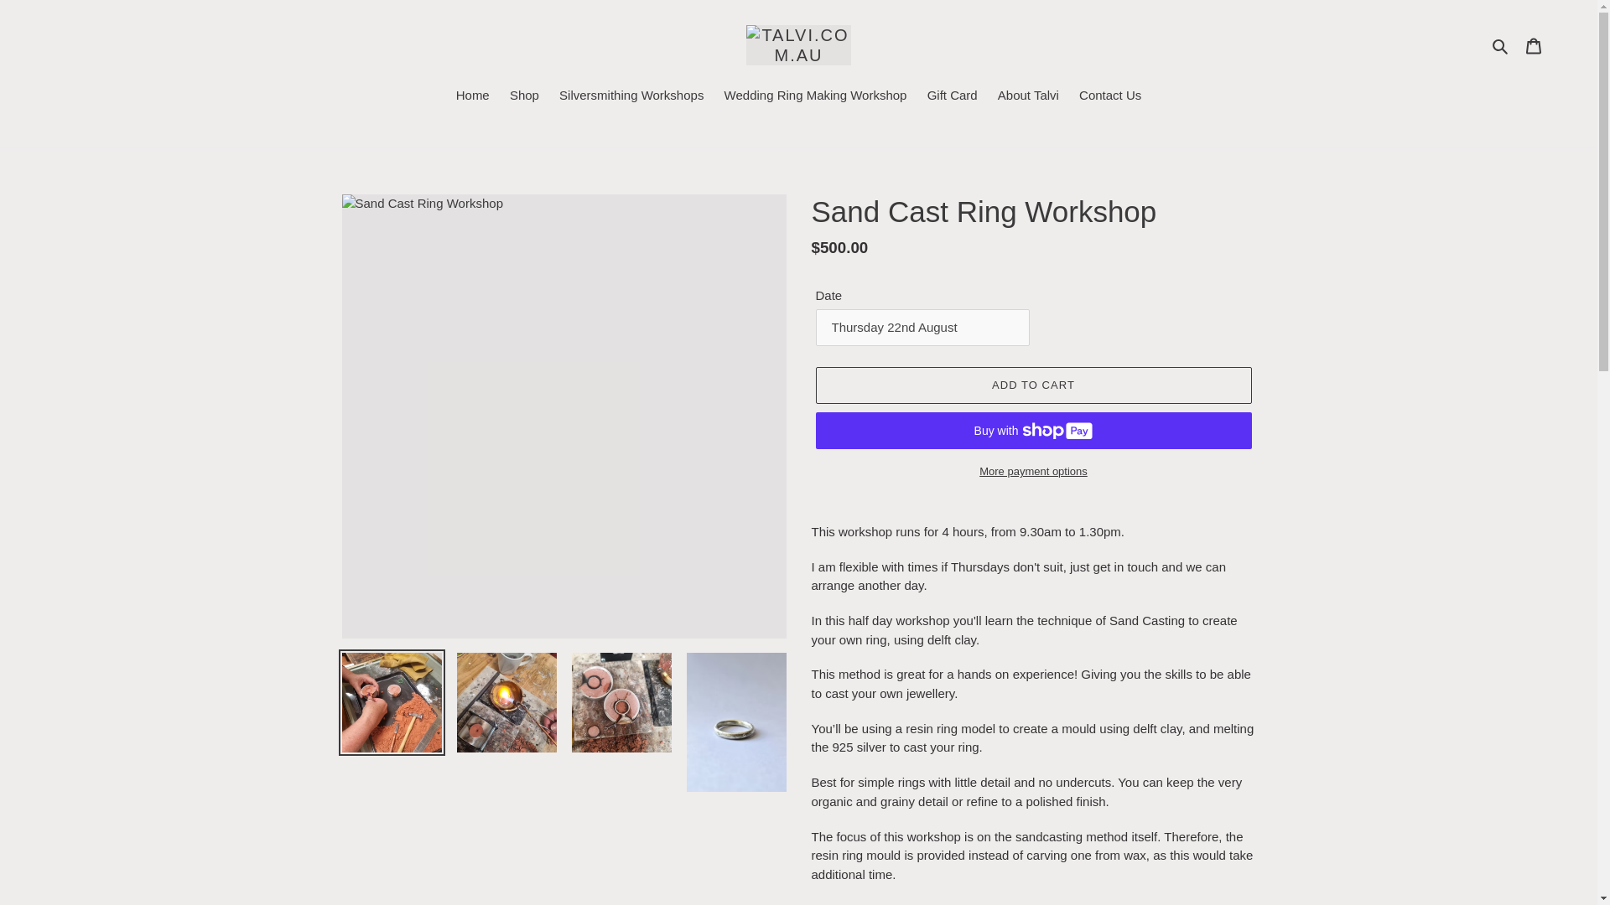 This screenshot has height=905, width=1610. I want to click on More payment options, so click(1032, 471).